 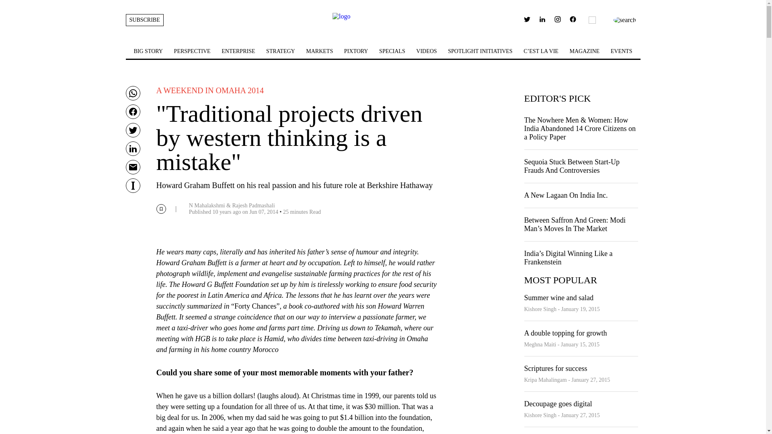 I want to click on linkedin, so click(x=542, y=19).